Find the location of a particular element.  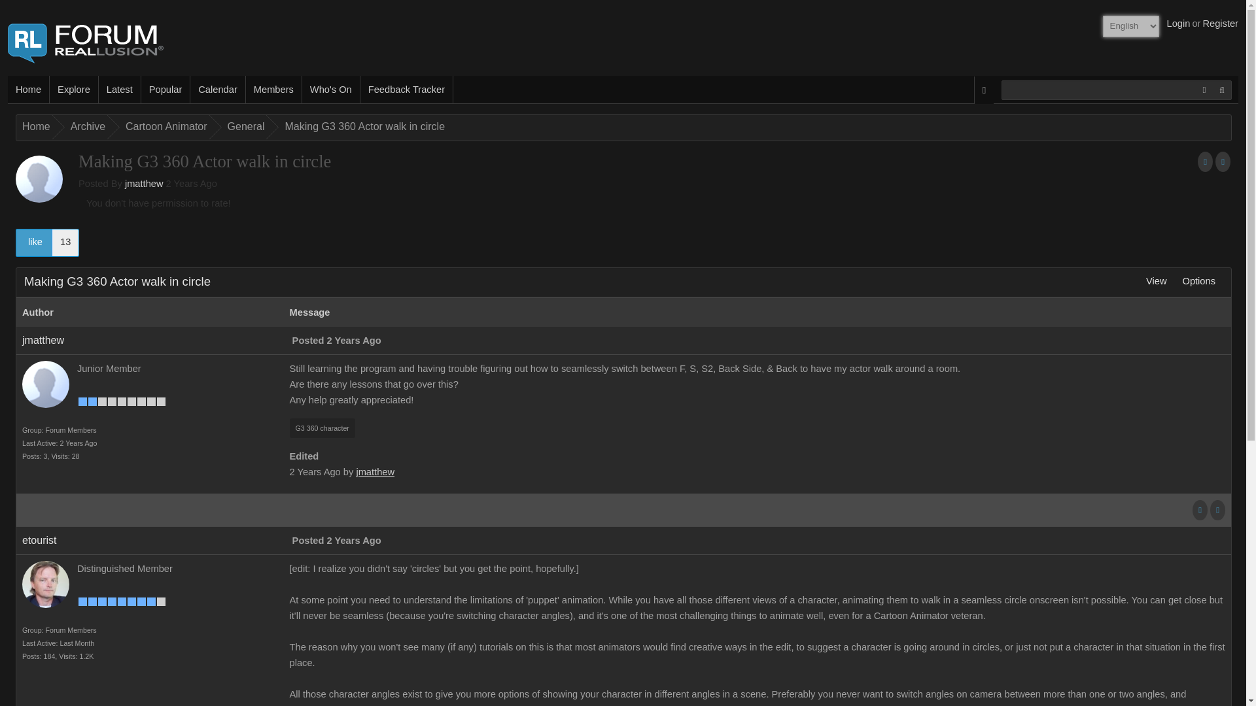

Latest is located at coordinates (120, 89).